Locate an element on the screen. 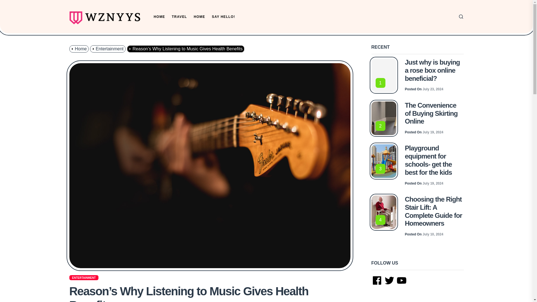 Image resolution: width=537 pixels, height=302 pixels. HOME is located at coordinates (199, 17).